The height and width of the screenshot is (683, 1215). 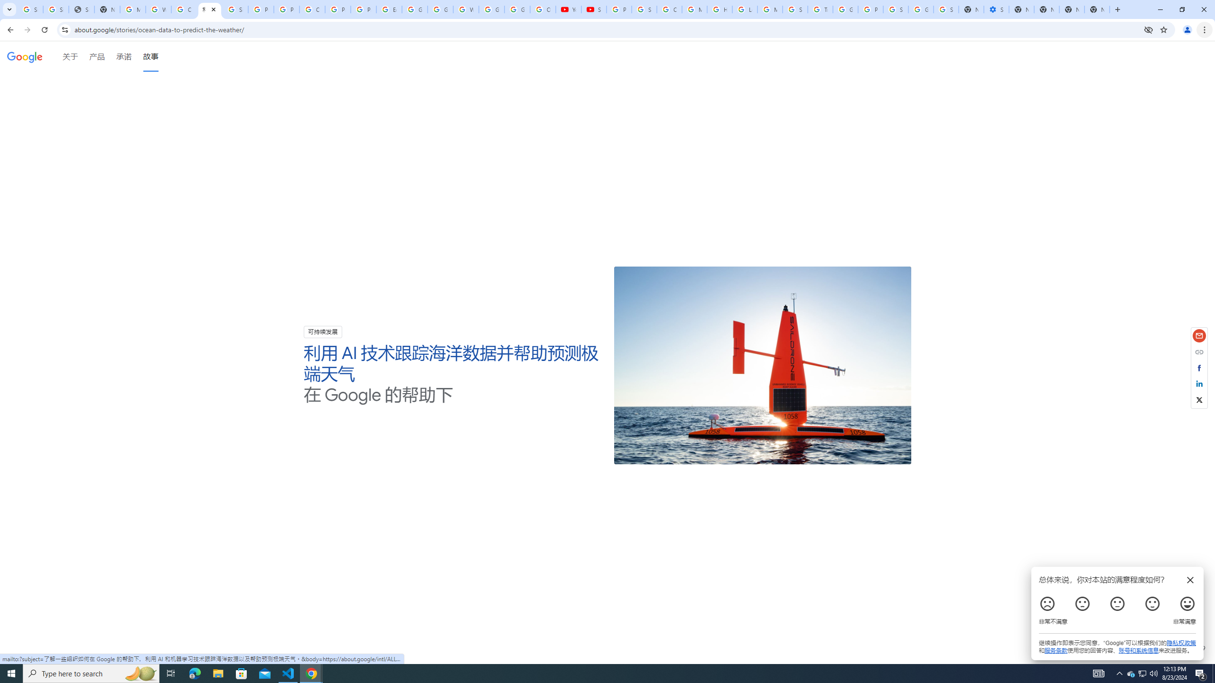 What do you see at coordinates (569, 9) in the screenshot?
I see `YouTube` at bounding box center [569, 9].